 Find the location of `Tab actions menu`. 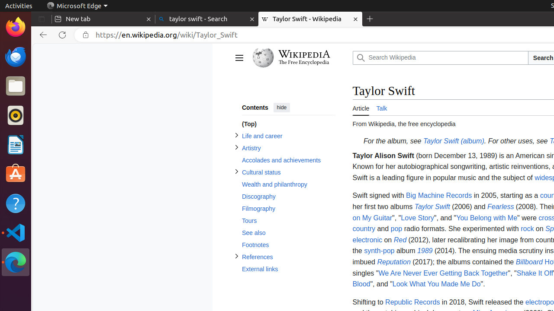

Tab actions menu is located at coordinates (42, 19).